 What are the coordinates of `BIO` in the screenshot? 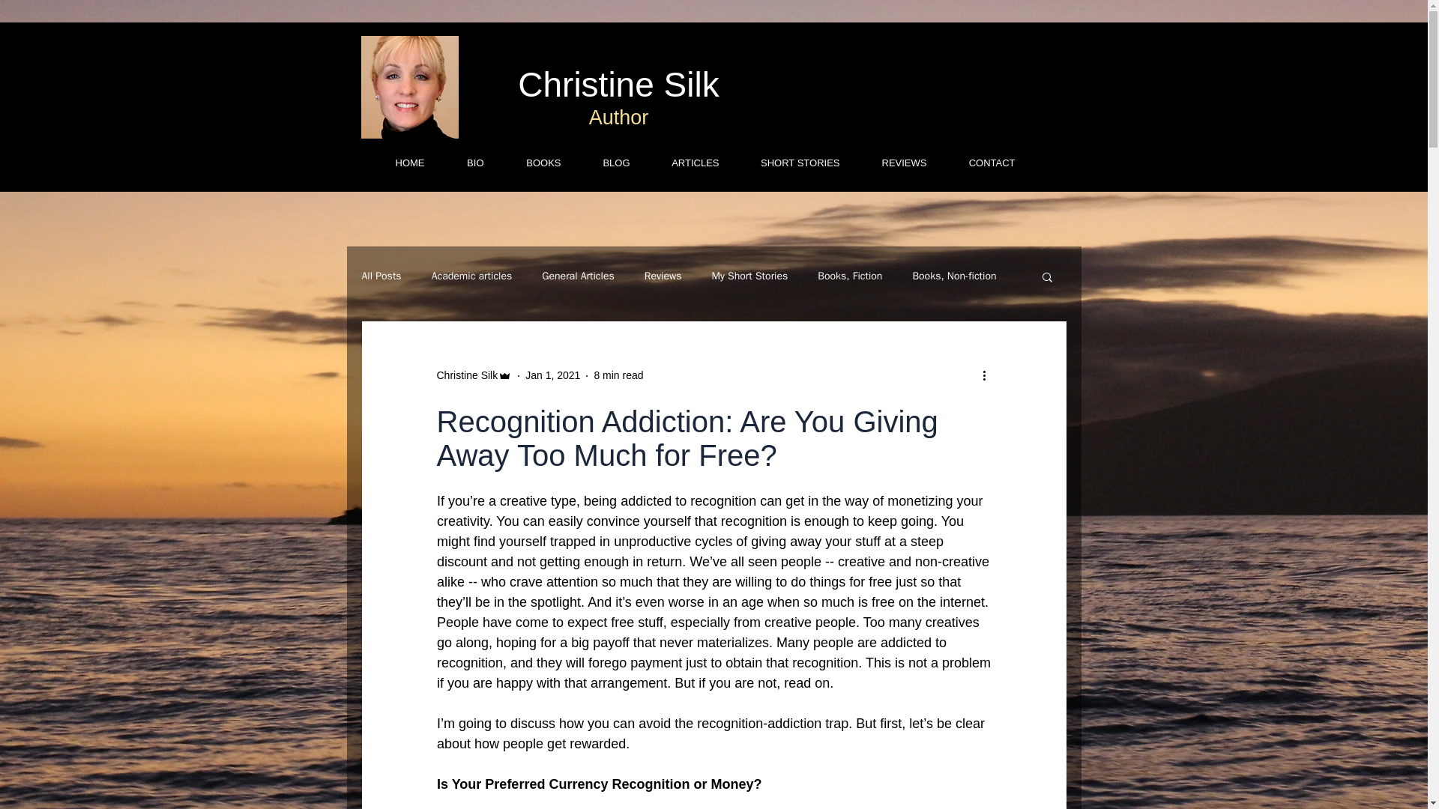 It's located at (462, 163).